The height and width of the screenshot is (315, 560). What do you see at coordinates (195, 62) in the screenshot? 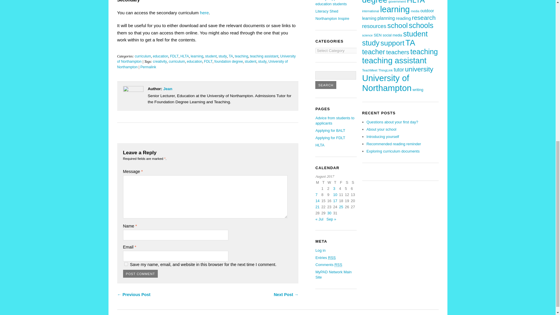
I see `education` at bounding box center [195, 62].